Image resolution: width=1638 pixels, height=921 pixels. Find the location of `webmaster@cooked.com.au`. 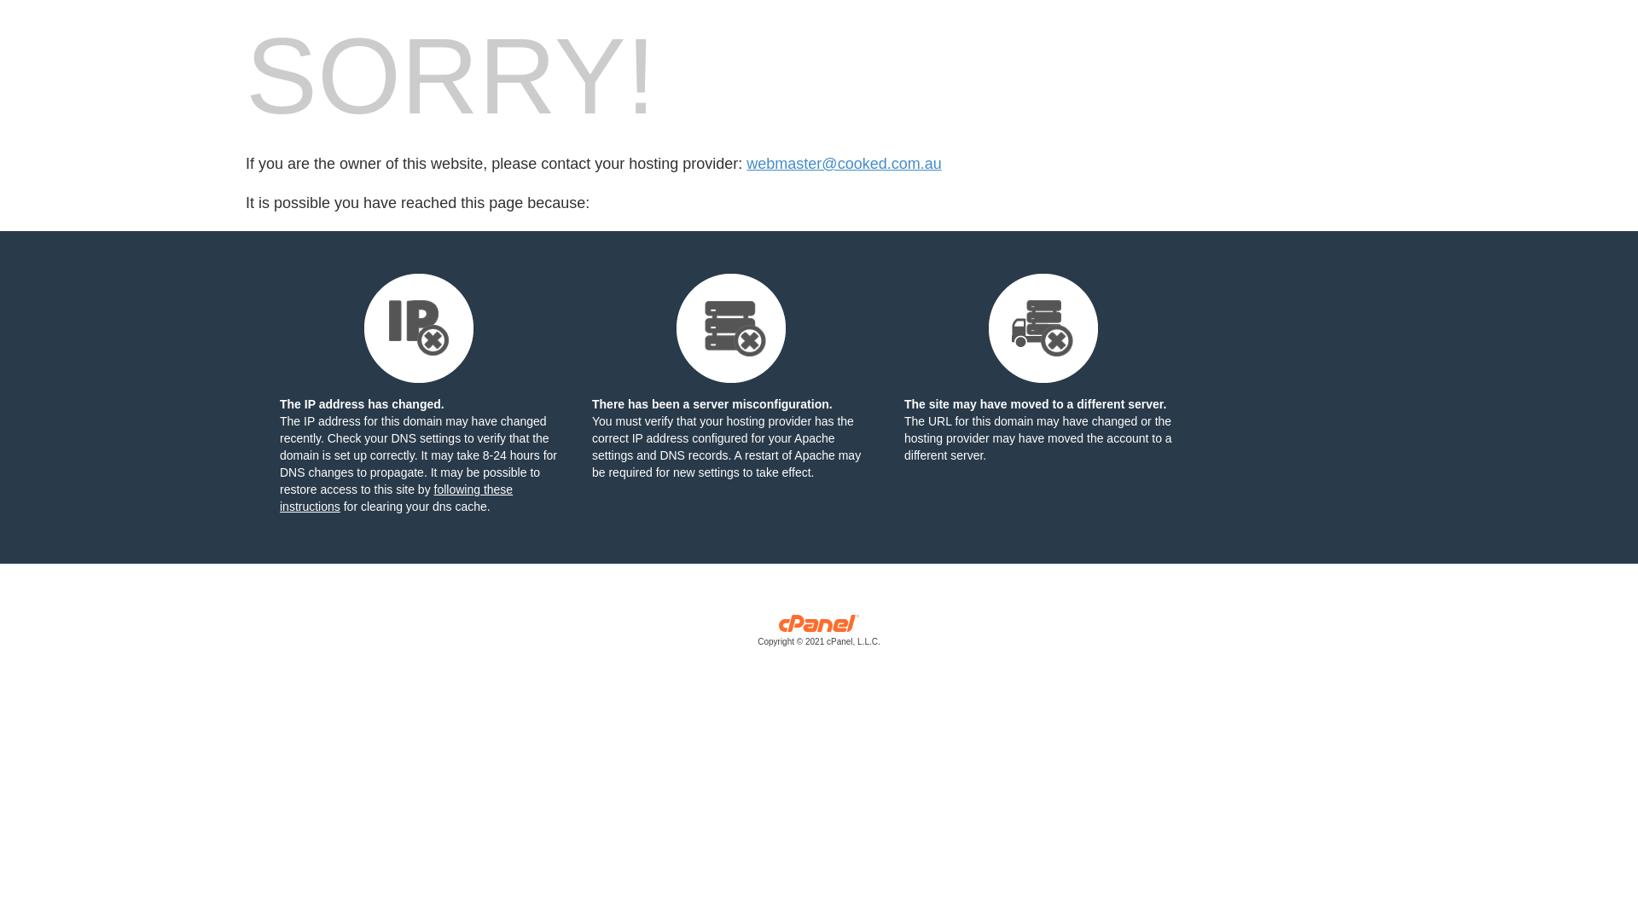

webmaster@cooked.com.au is located at coordinates (844, 164).